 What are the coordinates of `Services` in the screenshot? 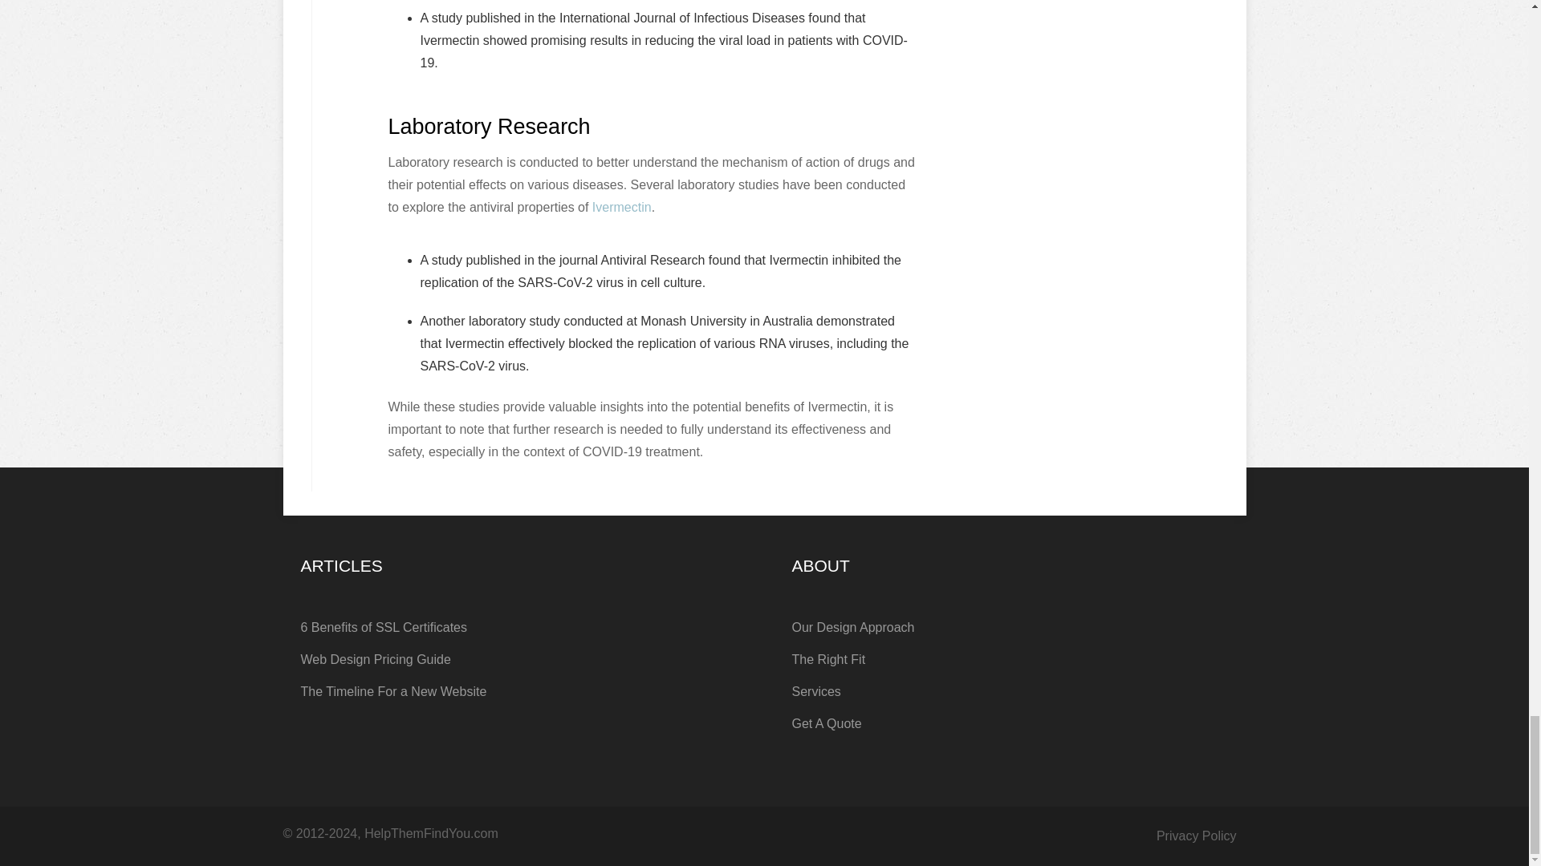 It's located at (1010, 692).